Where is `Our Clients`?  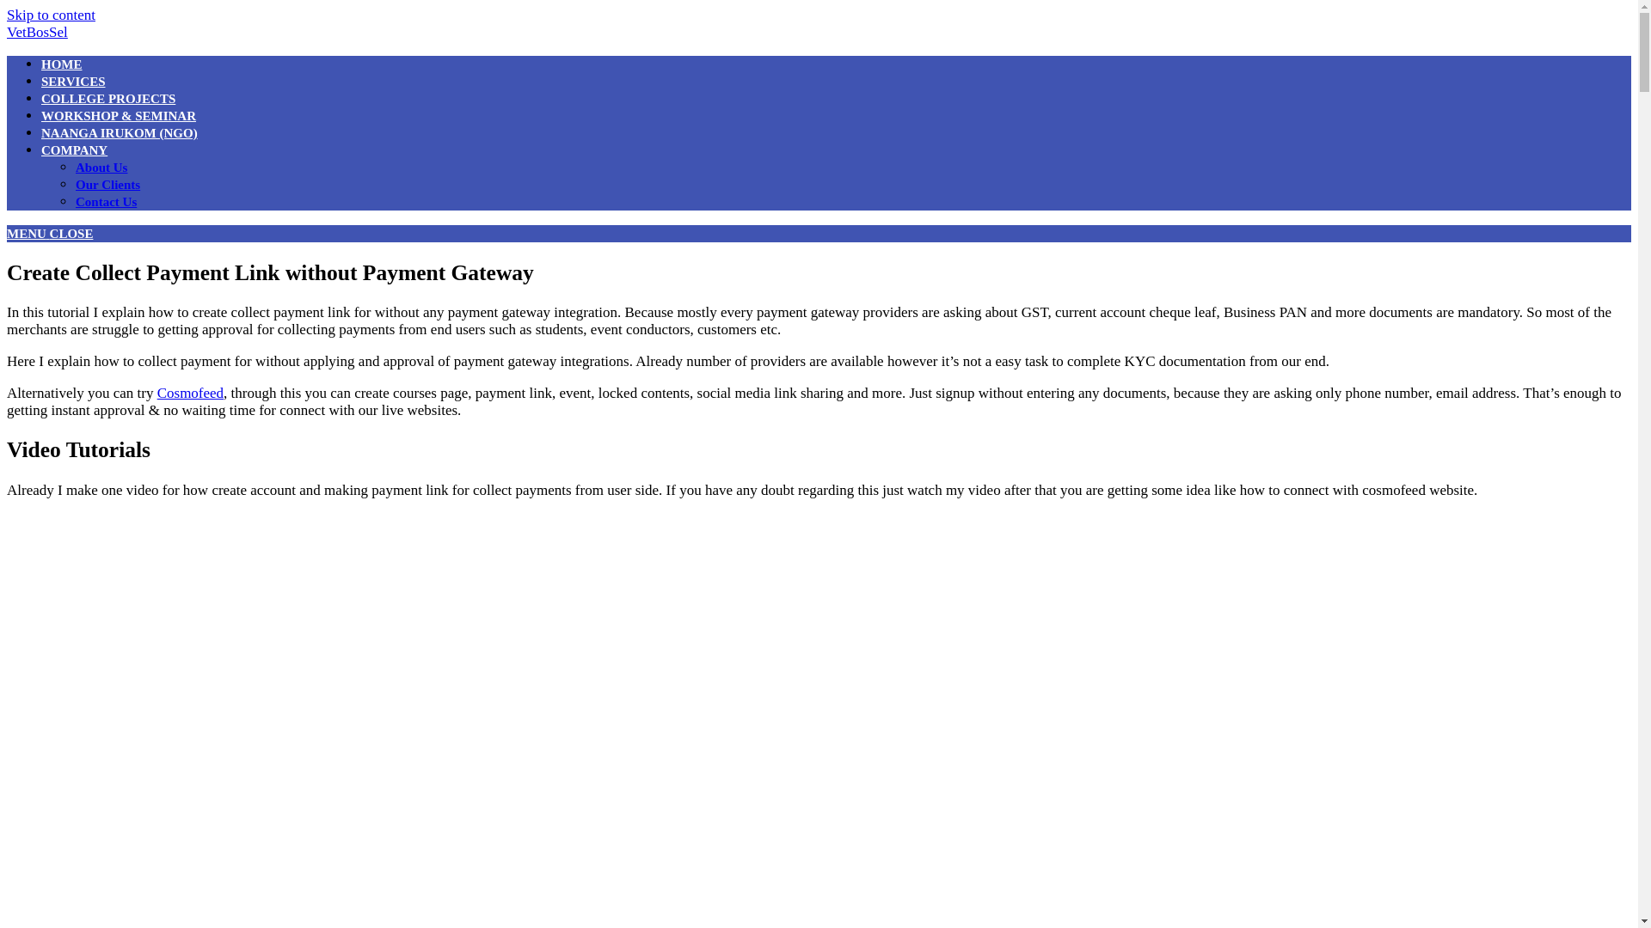 Our Clients is located at coordinates (108, 184).